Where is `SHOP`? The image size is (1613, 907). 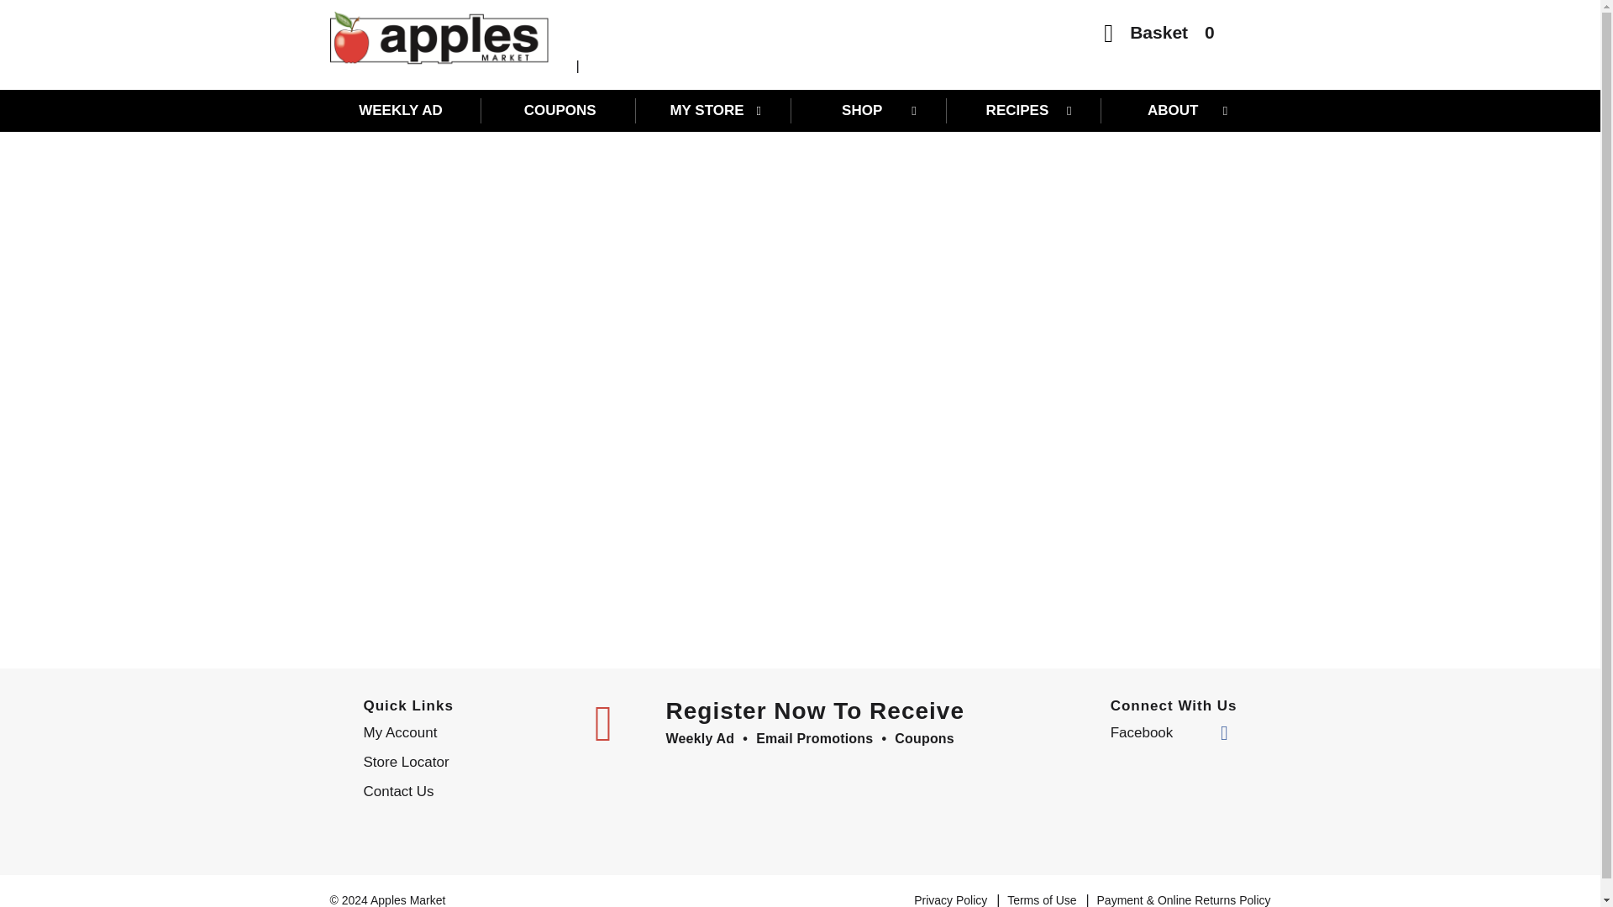
SHOP is located at coordinates (870, 110).